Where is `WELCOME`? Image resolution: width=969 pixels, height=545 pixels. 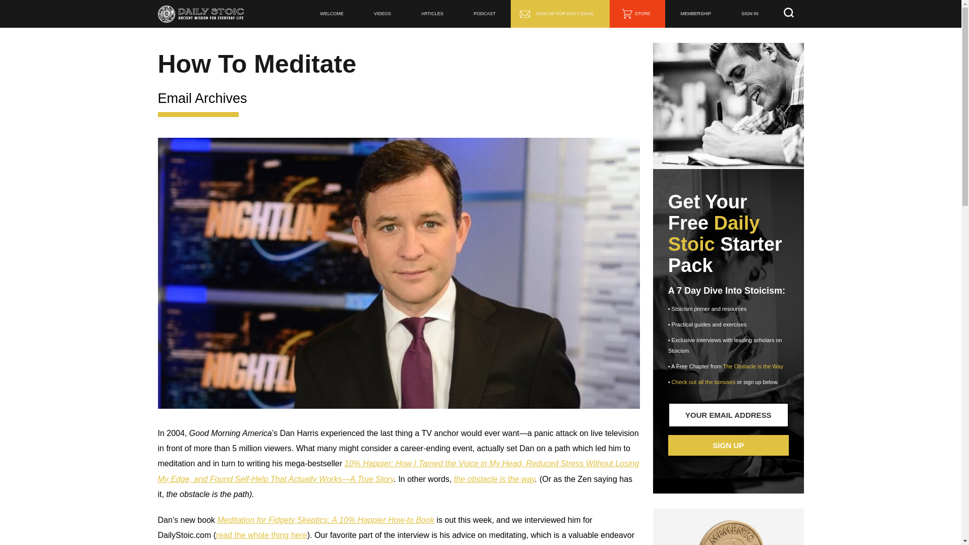
WELCOME is located at coordinates (332, 14).